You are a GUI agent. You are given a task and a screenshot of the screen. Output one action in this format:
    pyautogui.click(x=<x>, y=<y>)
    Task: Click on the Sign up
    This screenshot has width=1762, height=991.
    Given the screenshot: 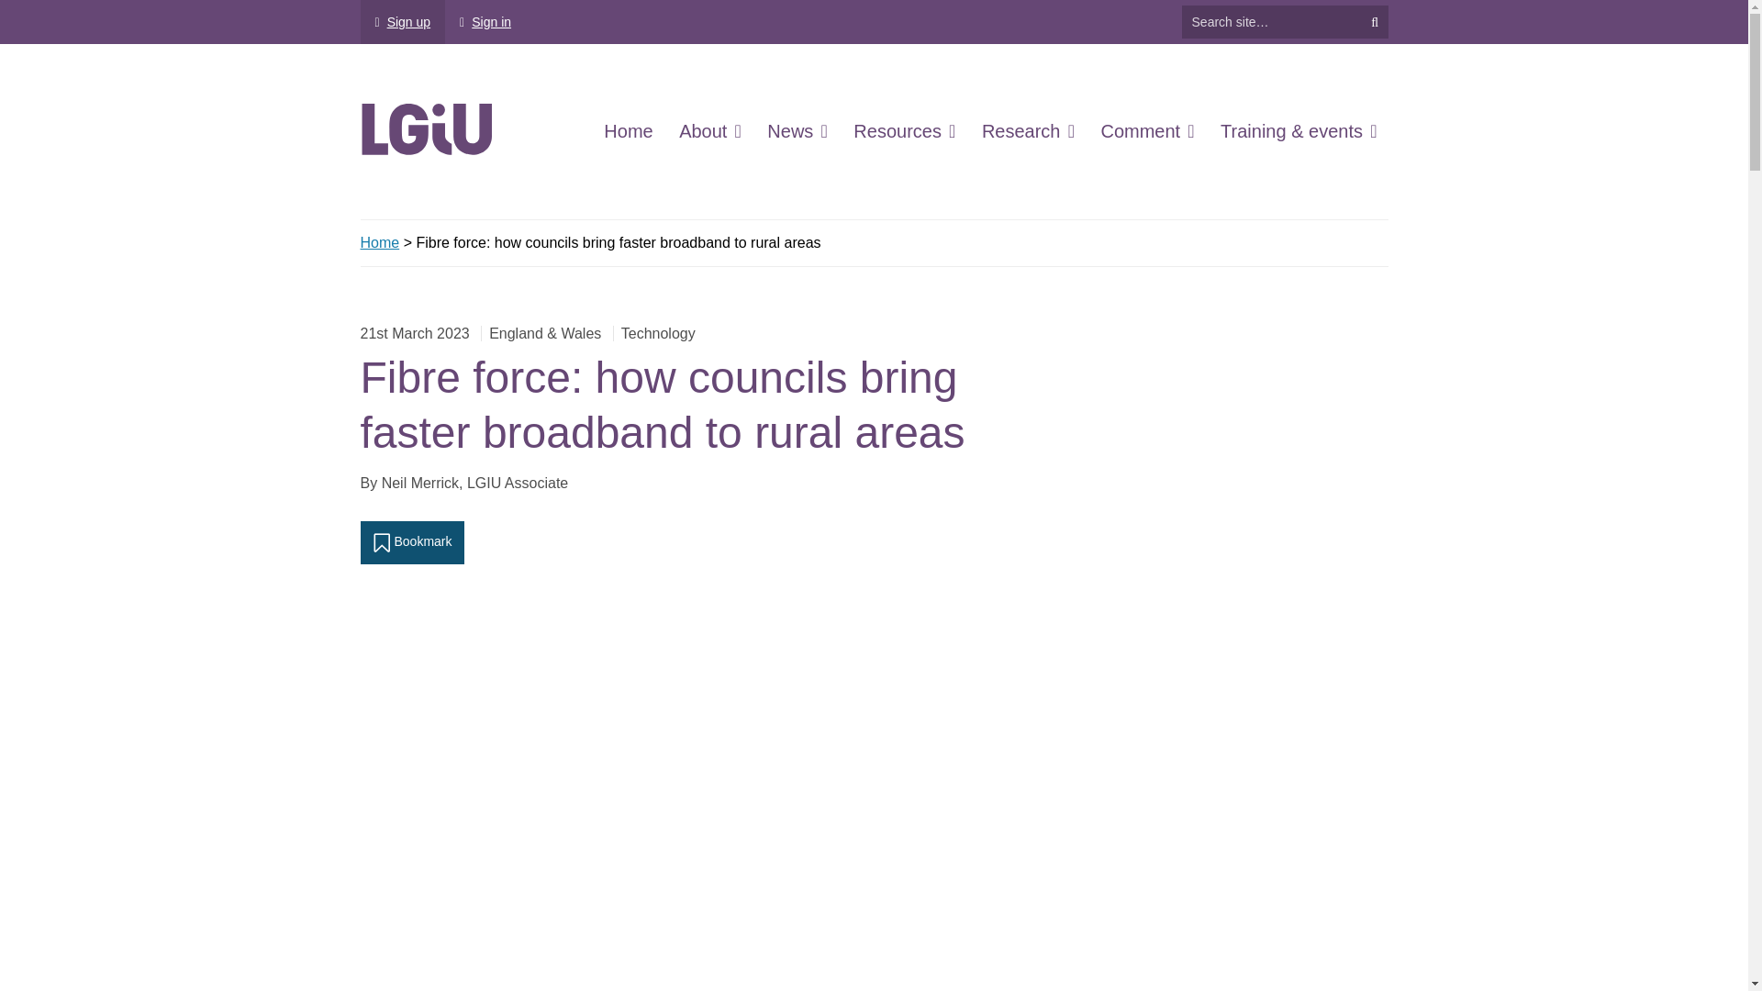 What is the action you would take?
    pyautogui.click(x=402, y=22)
    